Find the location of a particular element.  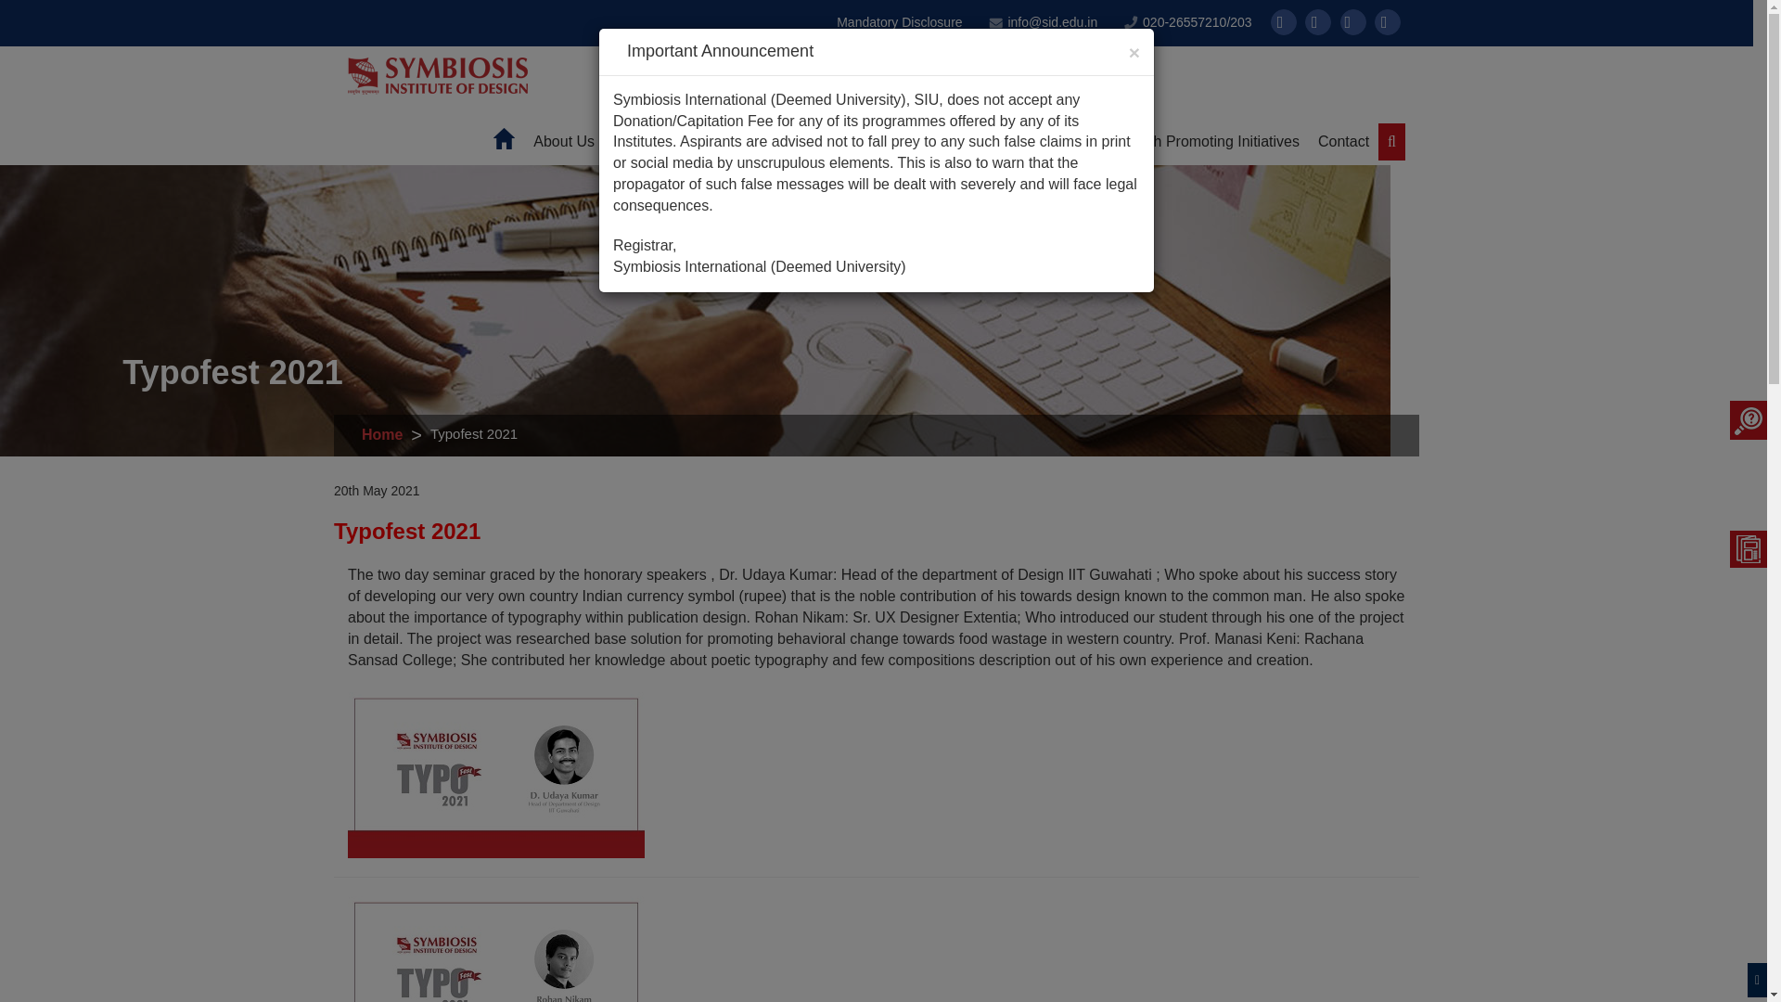

Instagram is located at coordinates (1317, 21).